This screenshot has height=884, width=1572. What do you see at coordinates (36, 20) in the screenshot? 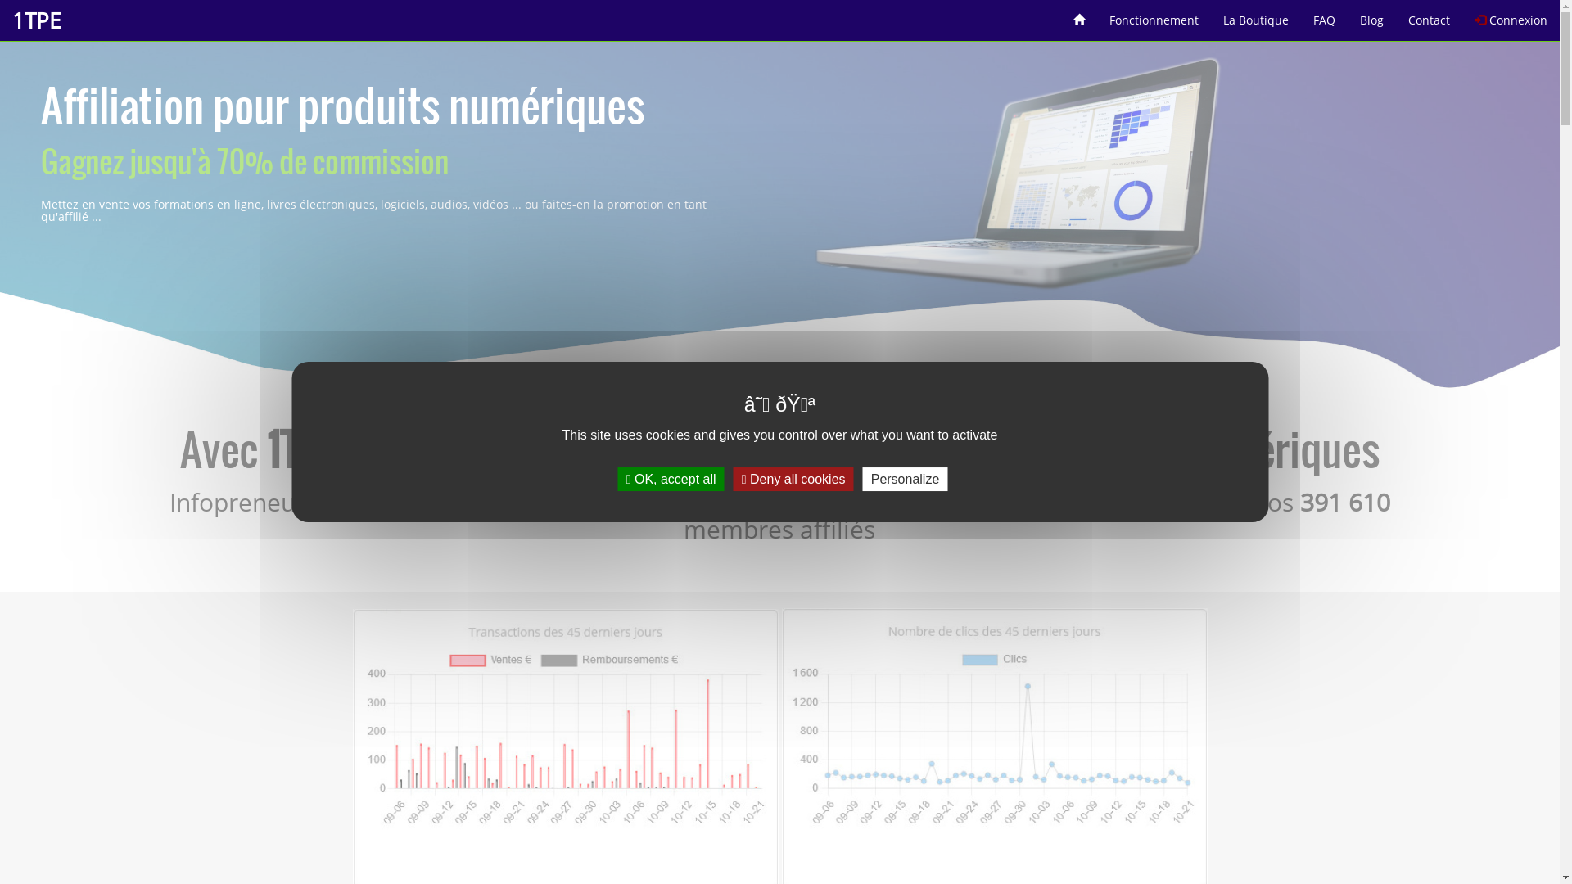
I see `1TPE` at bounding box center [36, 20].